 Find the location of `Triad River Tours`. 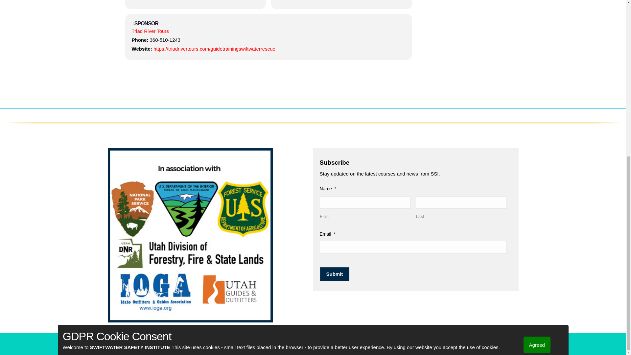

Triad River Tours is located at coordinates (150, 31).